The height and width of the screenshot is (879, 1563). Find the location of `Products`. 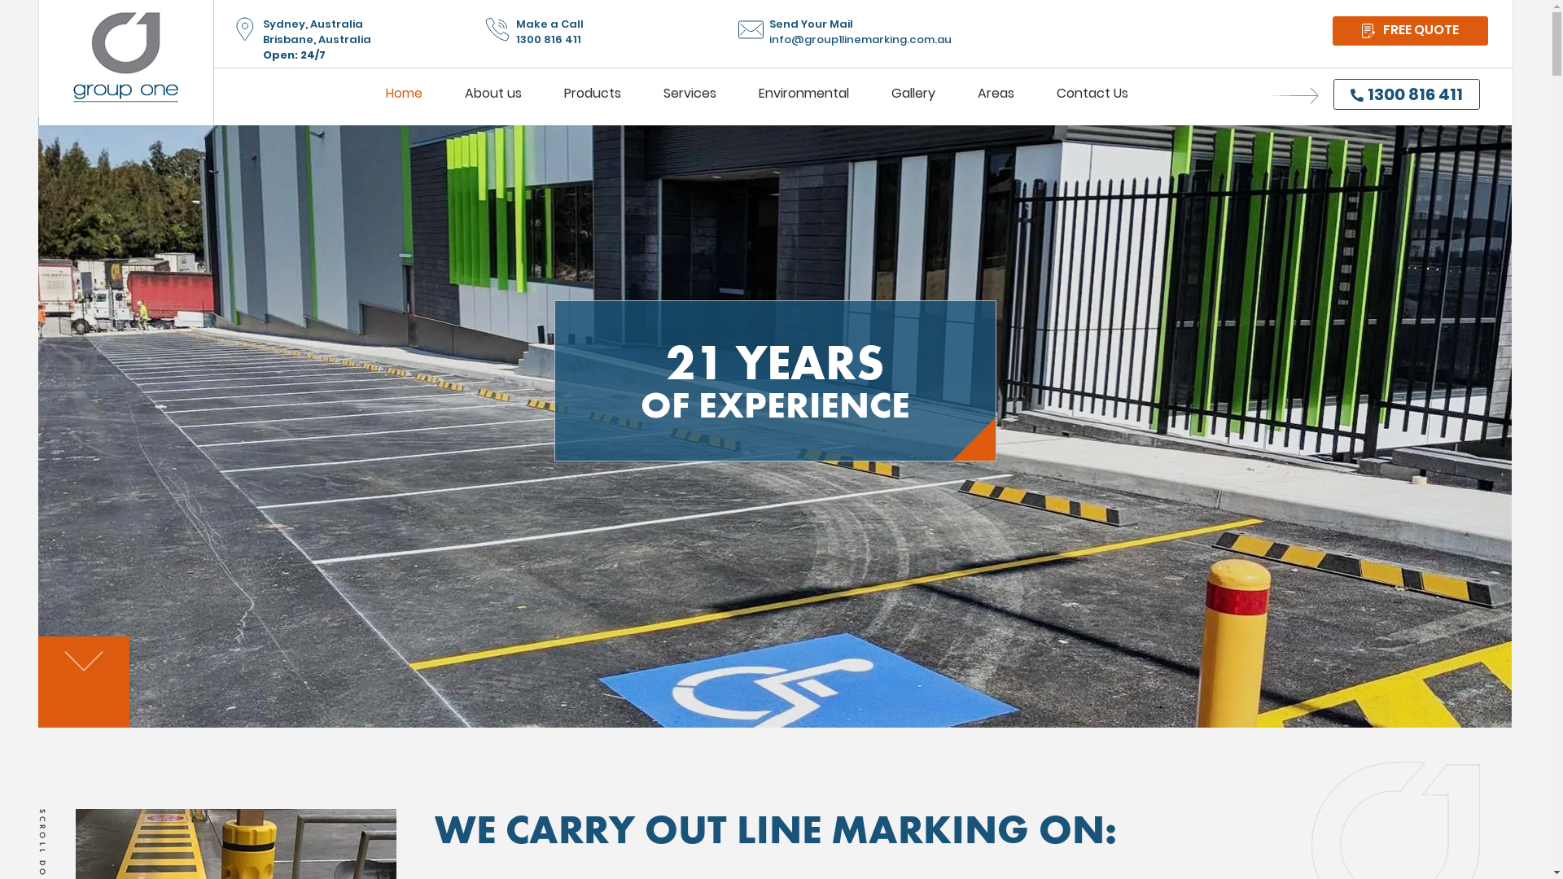

Products is located at coordinates (592, 94).